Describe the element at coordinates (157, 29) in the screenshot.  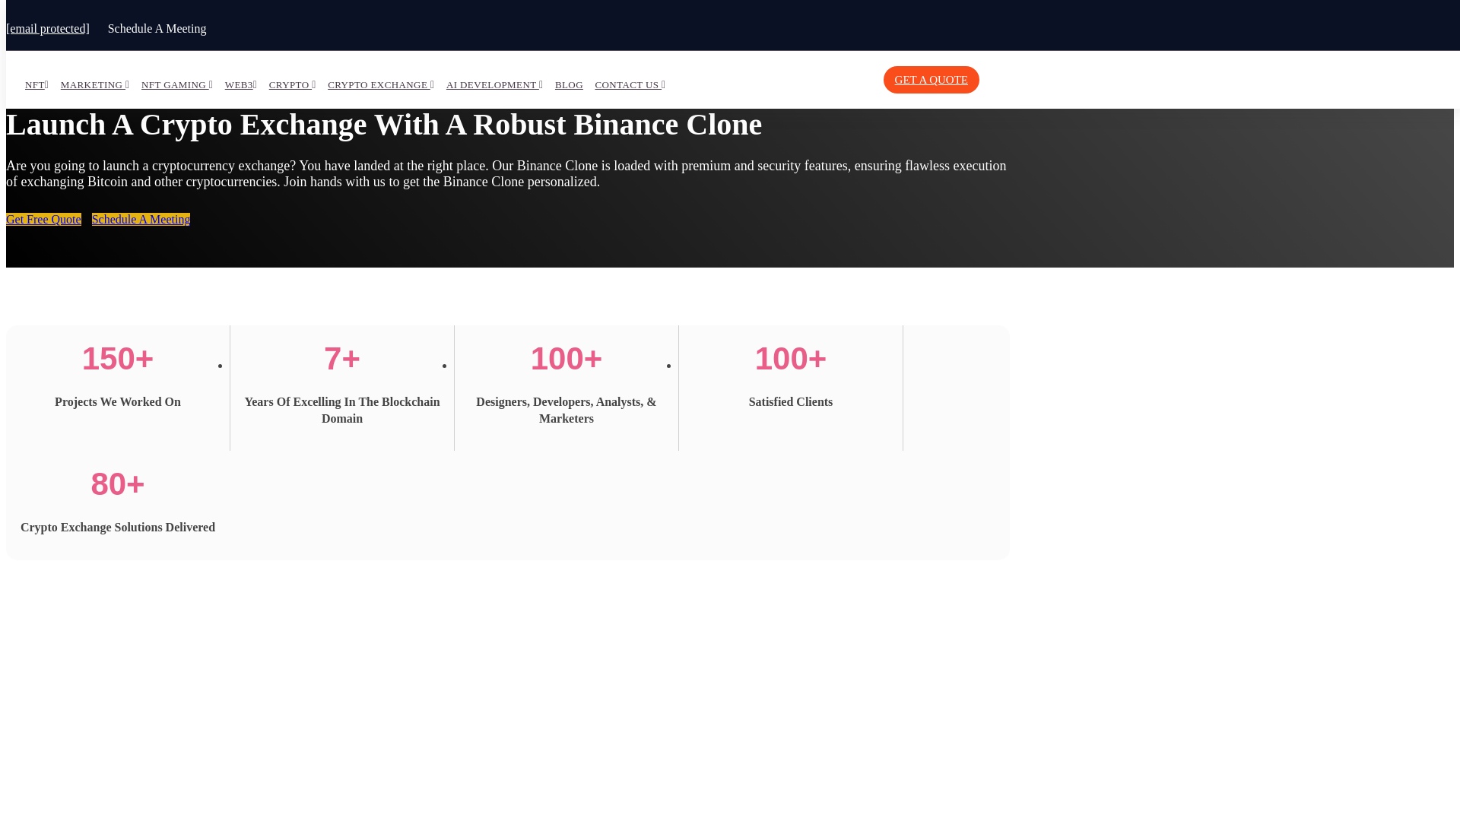
I see `Schedule A Meeting` at that location.